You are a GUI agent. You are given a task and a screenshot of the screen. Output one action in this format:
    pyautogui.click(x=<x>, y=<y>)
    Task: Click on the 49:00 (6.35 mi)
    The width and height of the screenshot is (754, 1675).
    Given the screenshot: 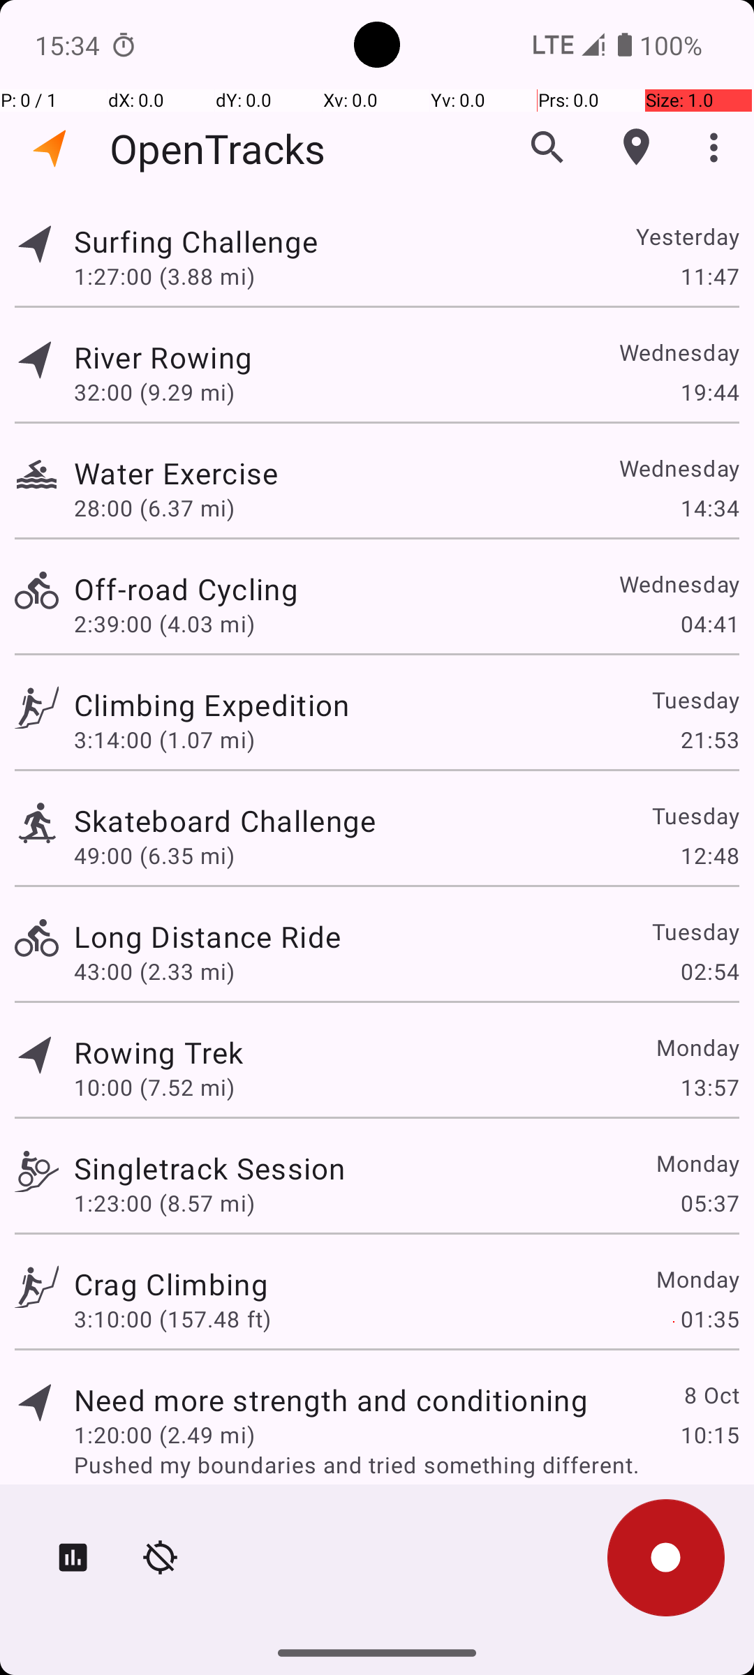 What is the action you would take?
    pyautogui.click(x=154, y=856)
    